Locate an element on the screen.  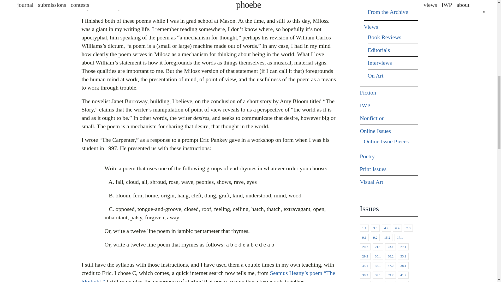
Fiction is located at coordinates (368, 93).